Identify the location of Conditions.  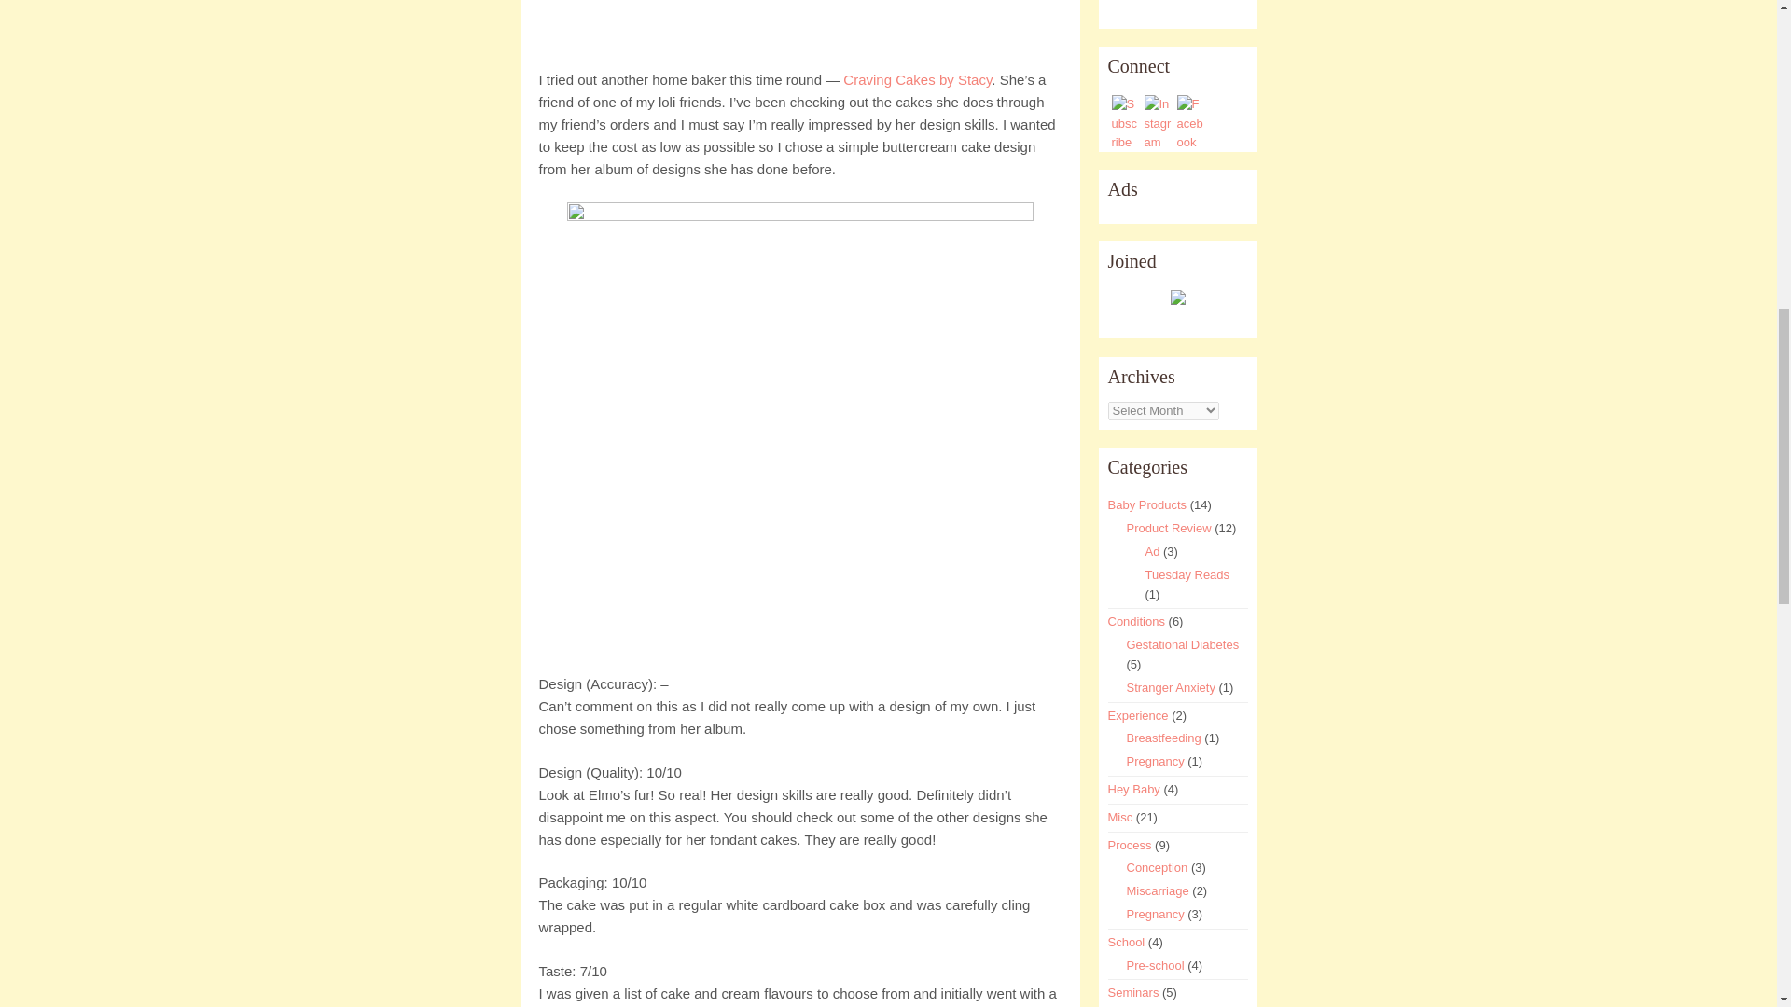
(1136, 621).